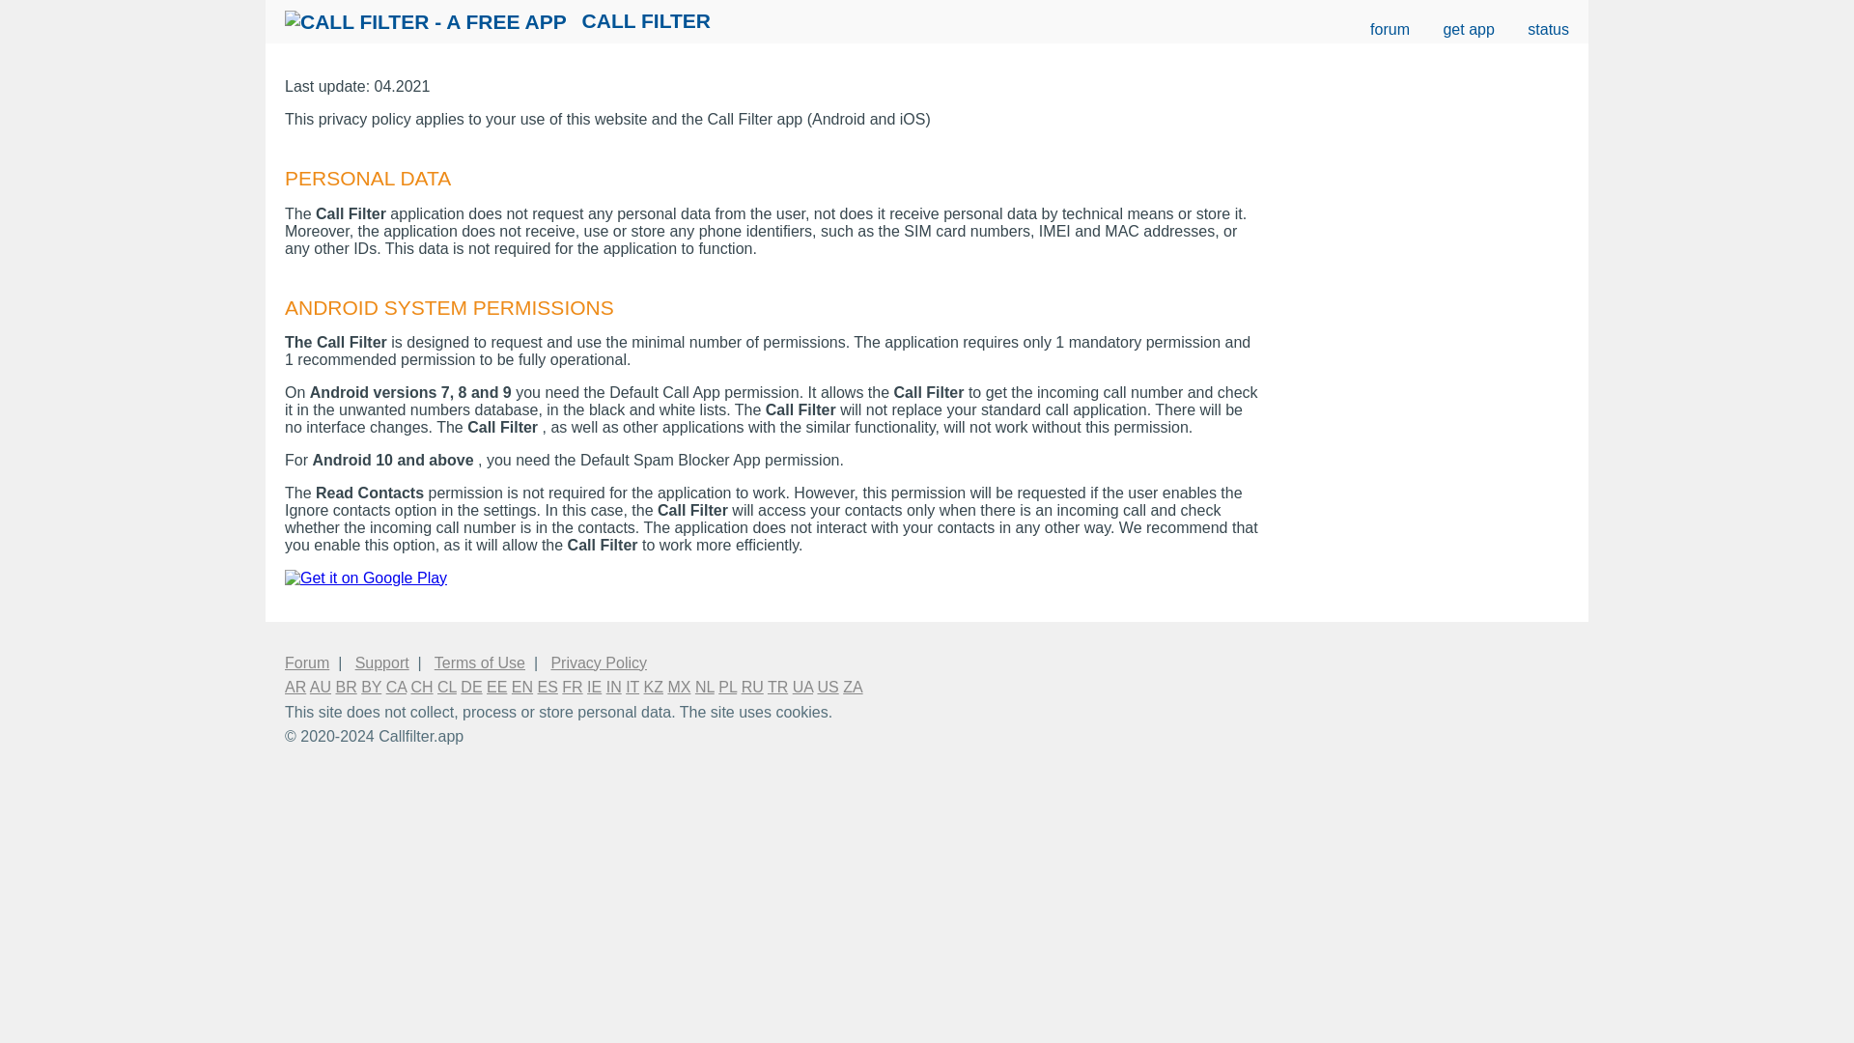 Image resolution: width=1854 pixels, height=1043 pixels. Describe the element at coordinates (653, 688) in the screenshot. I see `KZ` at that location.